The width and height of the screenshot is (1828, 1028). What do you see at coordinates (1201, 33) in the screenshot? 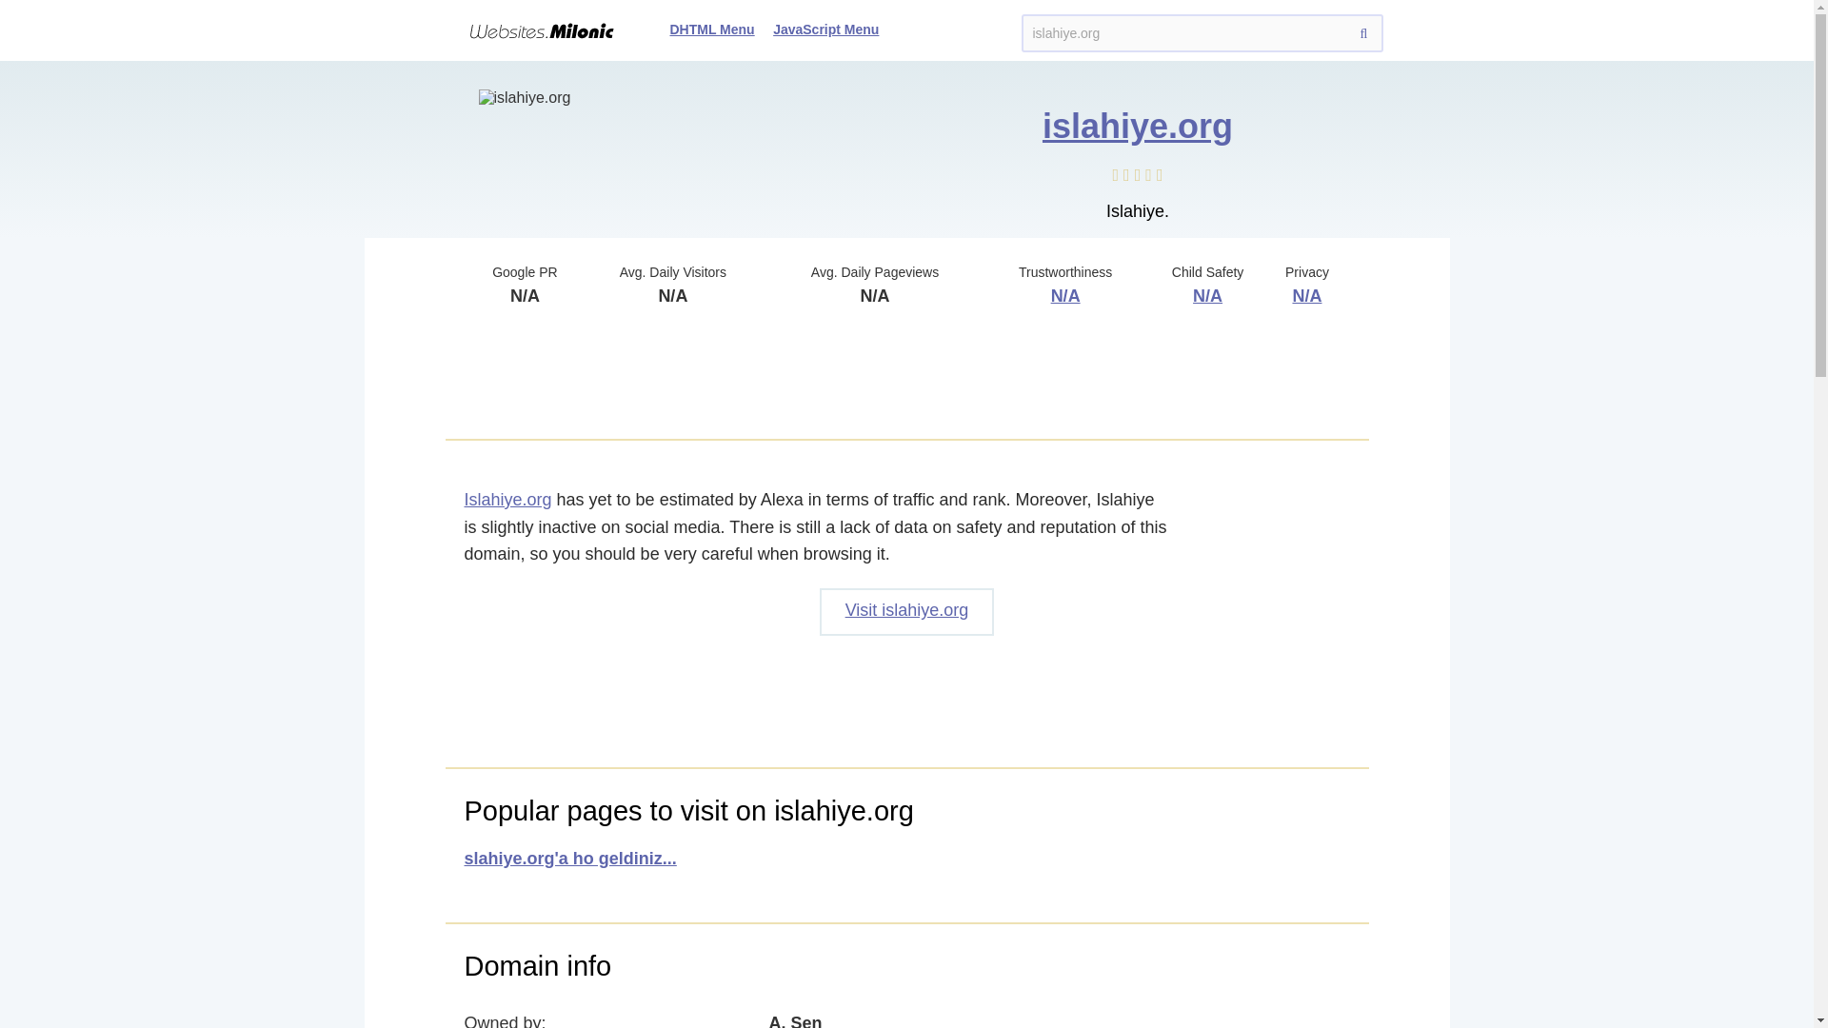
I see `islahiye.org` at bounding box center [1201, 33].